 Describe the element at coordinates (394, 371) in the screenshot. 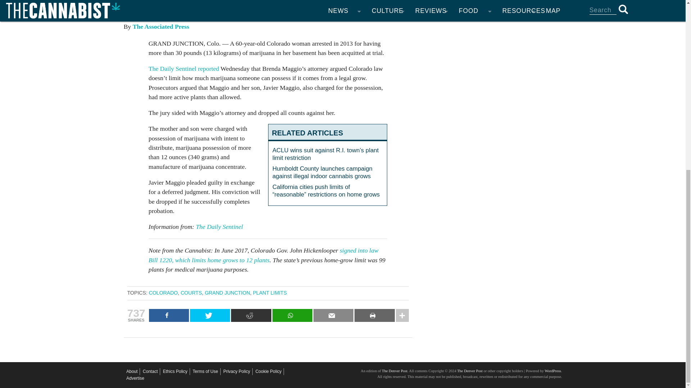

I see `The Denver Post` at that location.